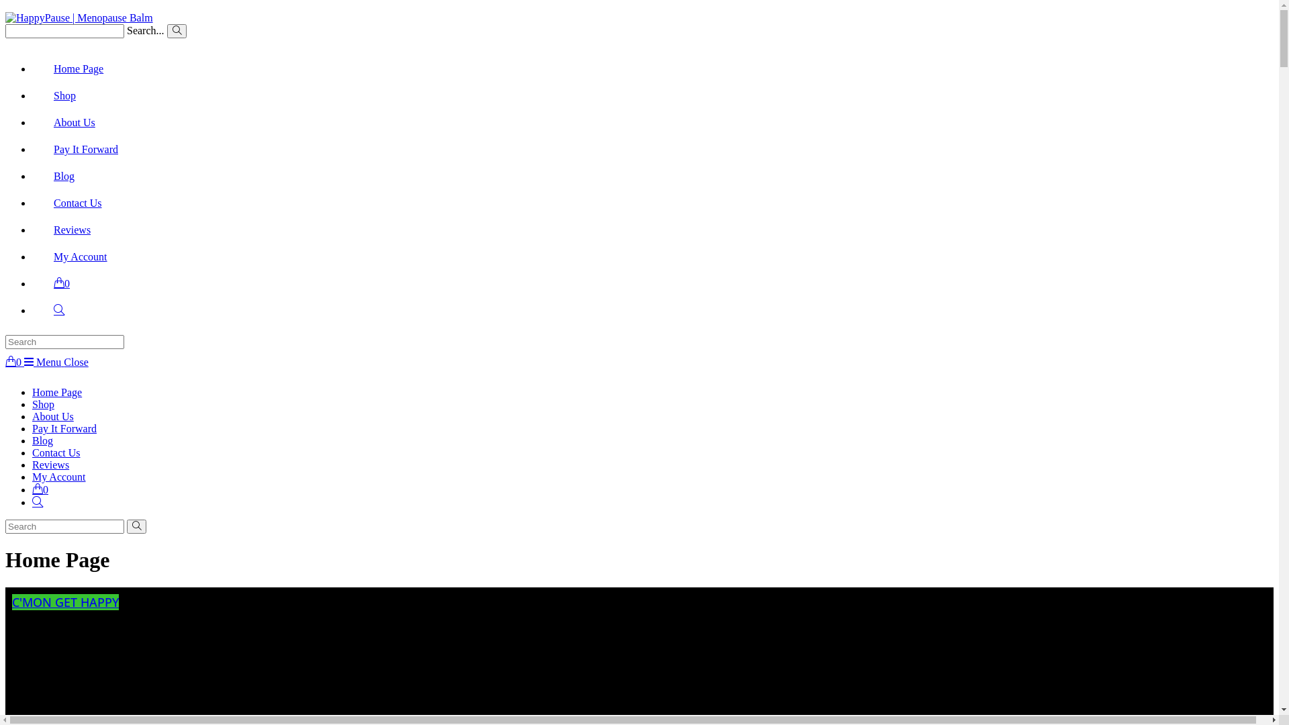 The image size is (1289, 725). What do you see at coordinates (43, 404) in the screenshot?
I see `Shop` at bounding box center [43, 404].